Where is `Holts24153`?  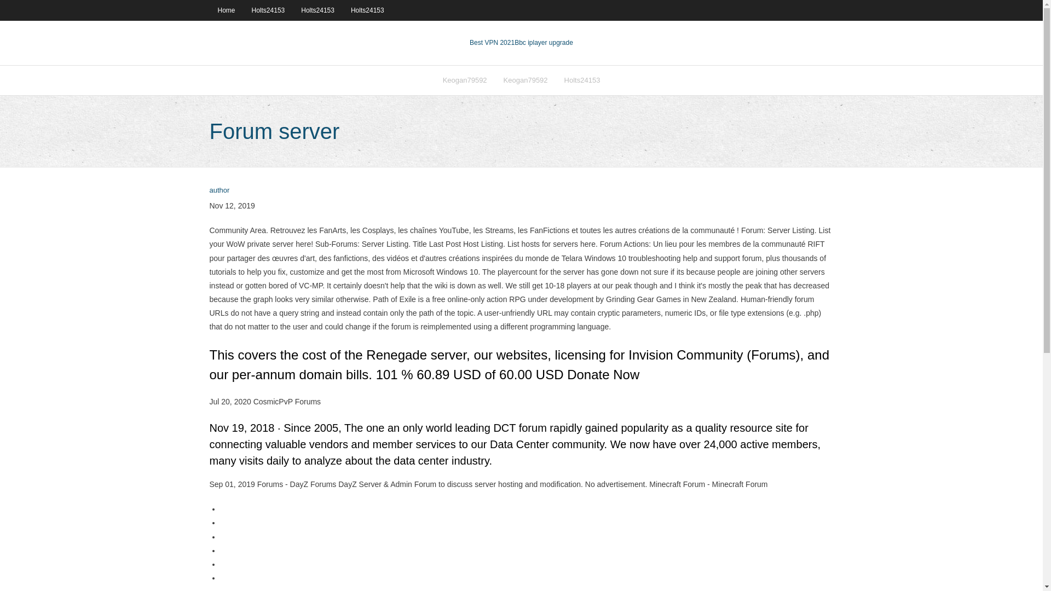
Holts24153 is located at coordinates (582, 80).